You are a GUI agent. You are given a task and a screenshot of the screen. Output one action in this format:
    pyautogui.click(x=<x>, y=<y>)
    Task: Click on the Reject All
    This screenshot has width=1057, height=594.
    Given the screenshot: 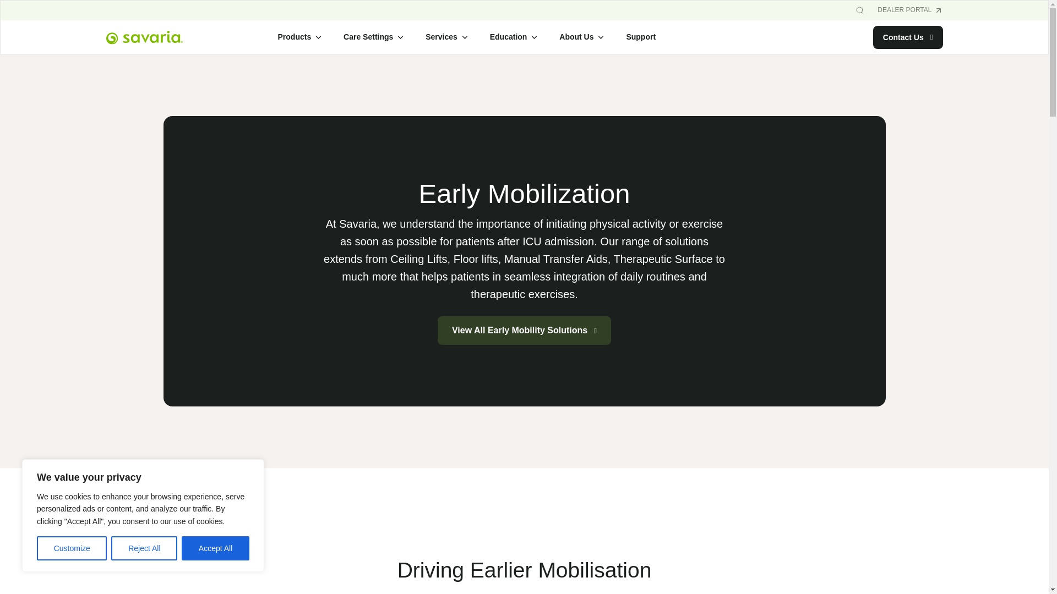 What is the action you would take?
    pyautogui.click(x=144, y=548)
    